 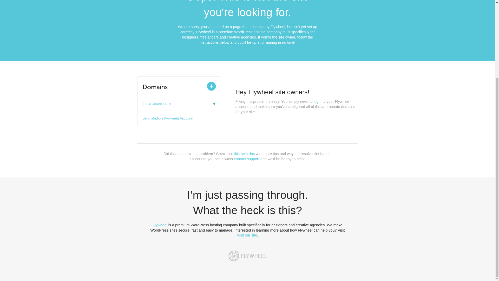 I want to click on log into, so click(x=320, y=101).